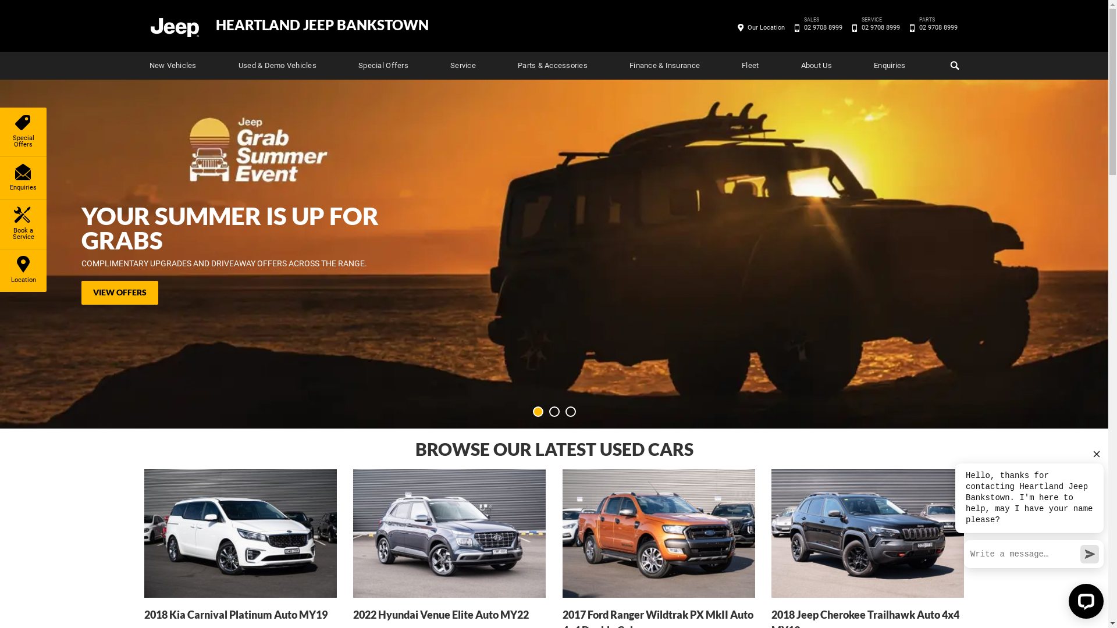 The image size is (1117, 628). I want to click on Enquiries, so click(23, 178).